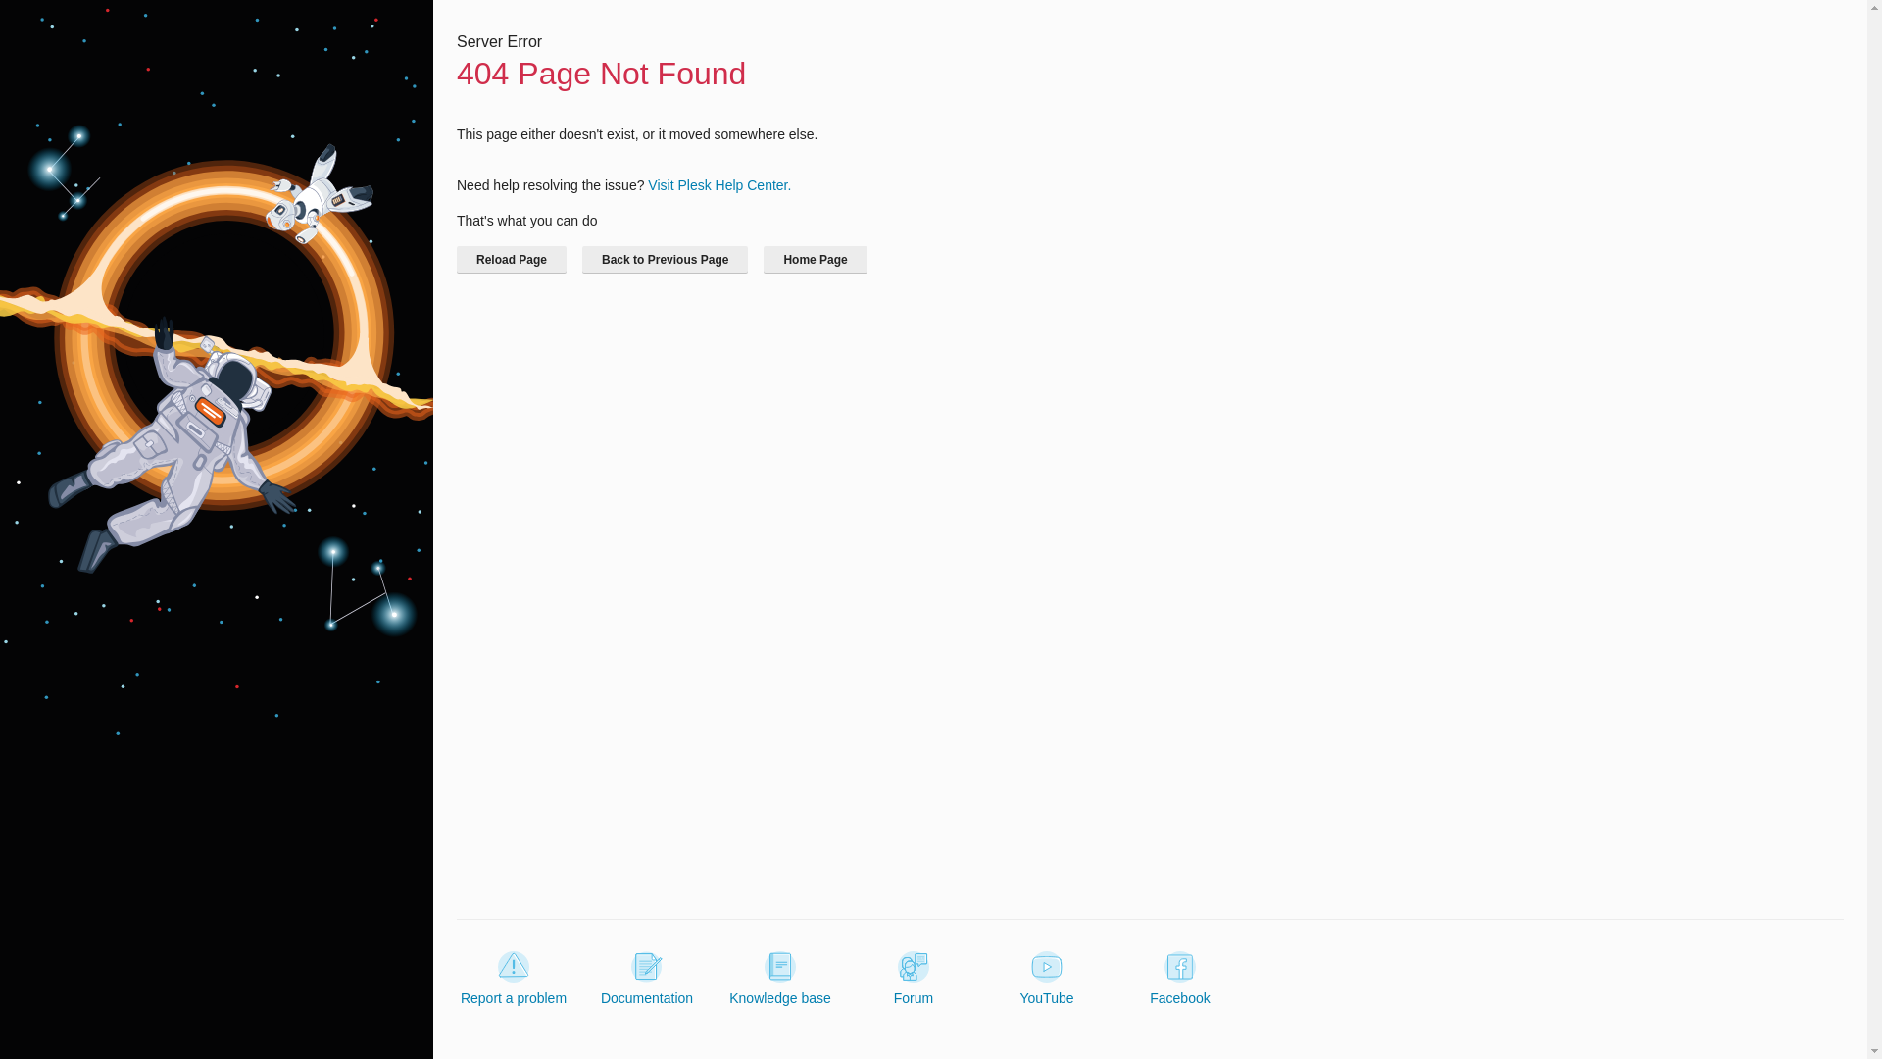 The image size is (1882, 1059). Describe the element at coordinates (514, 979) in the screenshot. I see `Report a problem` at that location.